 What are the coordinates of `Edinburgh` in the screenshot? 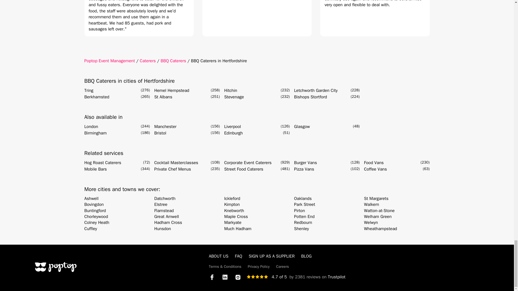 It's located at (234, 133).